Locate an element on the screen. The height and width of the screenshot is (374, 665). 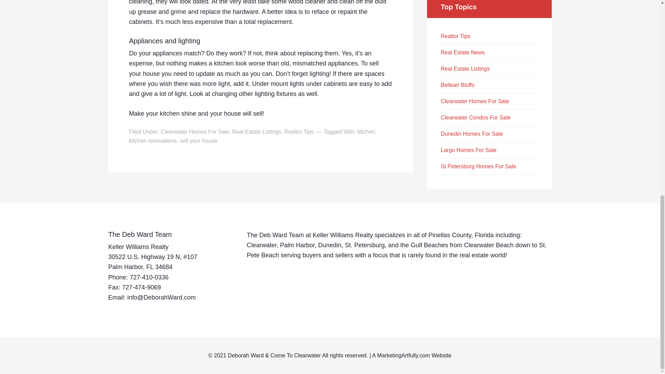
Clearwater Homes For Sale is located at coordinates (475, 101).